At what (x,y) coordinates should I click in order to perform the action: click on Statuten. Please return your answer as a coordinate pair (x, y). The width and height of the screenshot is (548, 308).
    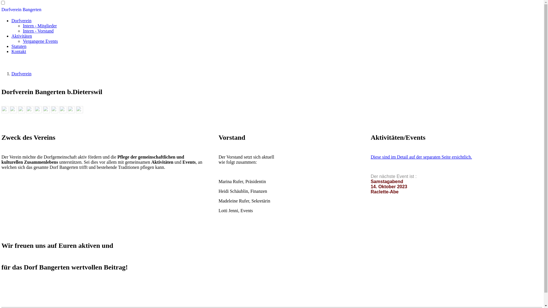
    Looking at the image, I should click on (19, 46).